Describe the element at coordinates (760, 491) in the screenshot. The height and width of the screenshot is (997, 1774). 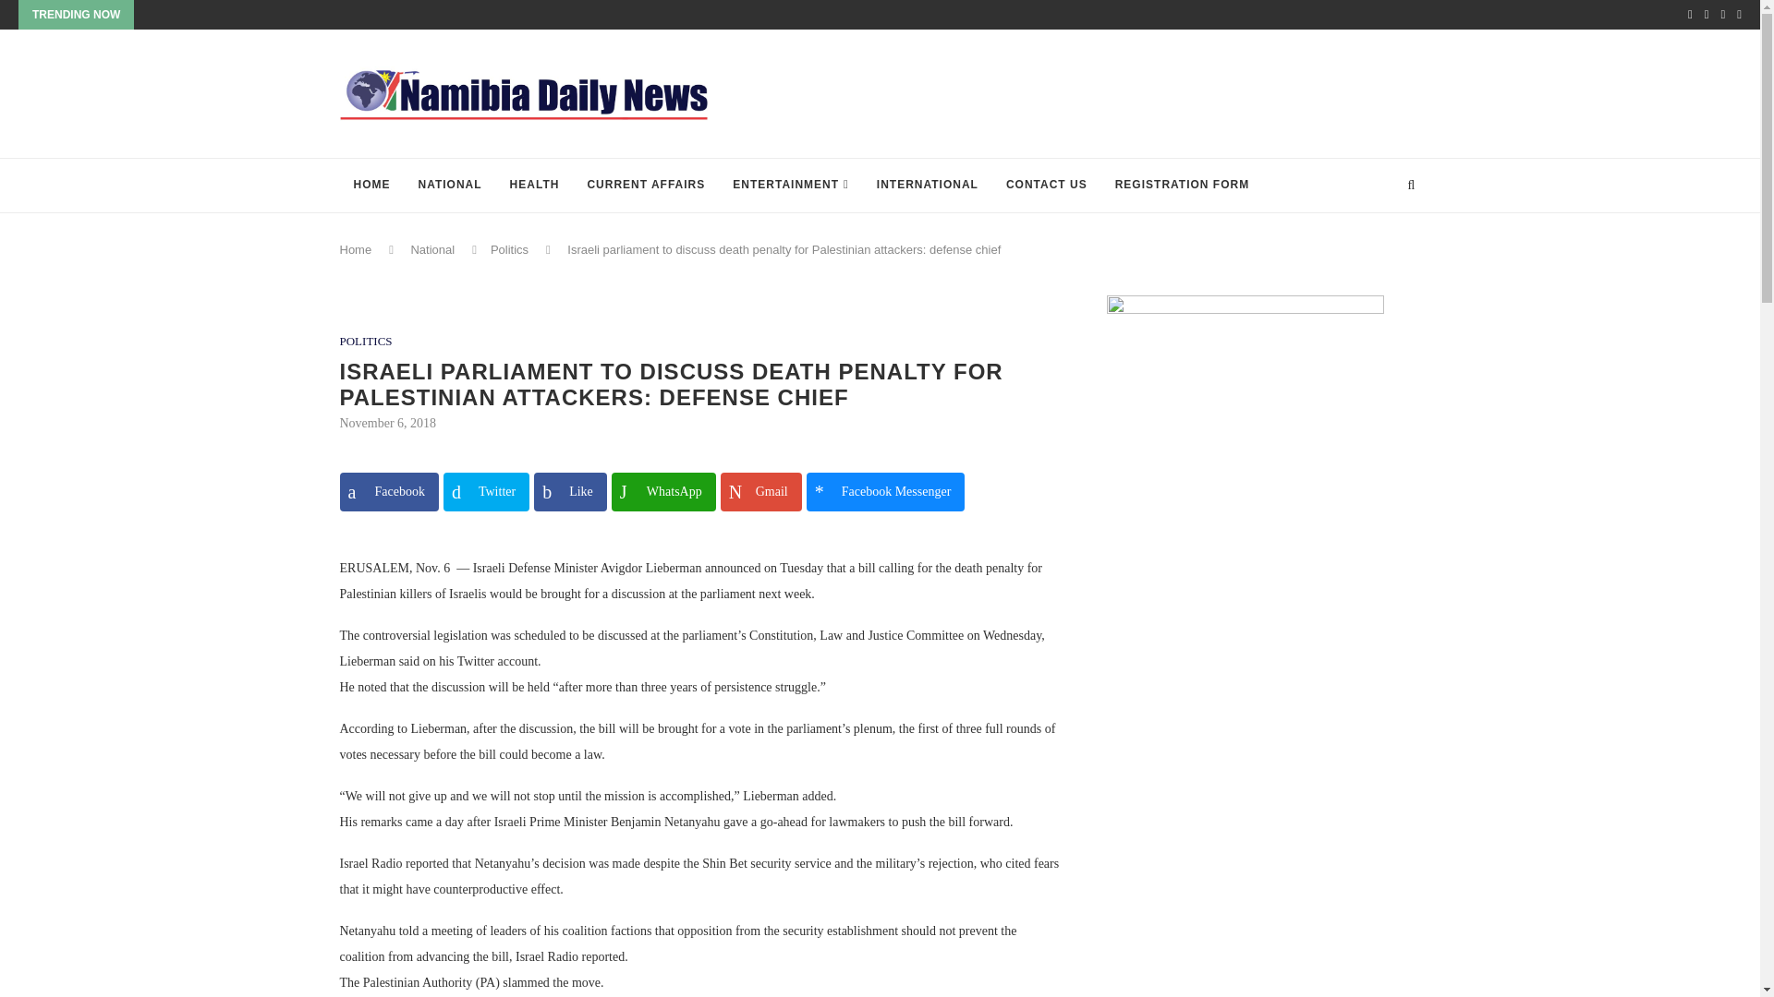
I see `Share on Gmail` at that location.